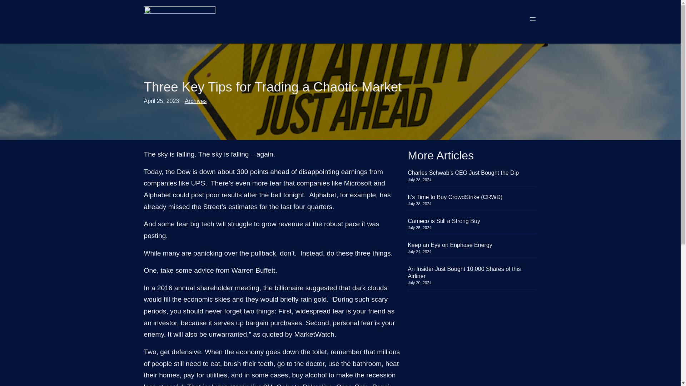 The height and width of the screenshot is (386, 686). I want to click on An Insider Just Bought 10,000 Shares of this Airliner, so click(472, 272).